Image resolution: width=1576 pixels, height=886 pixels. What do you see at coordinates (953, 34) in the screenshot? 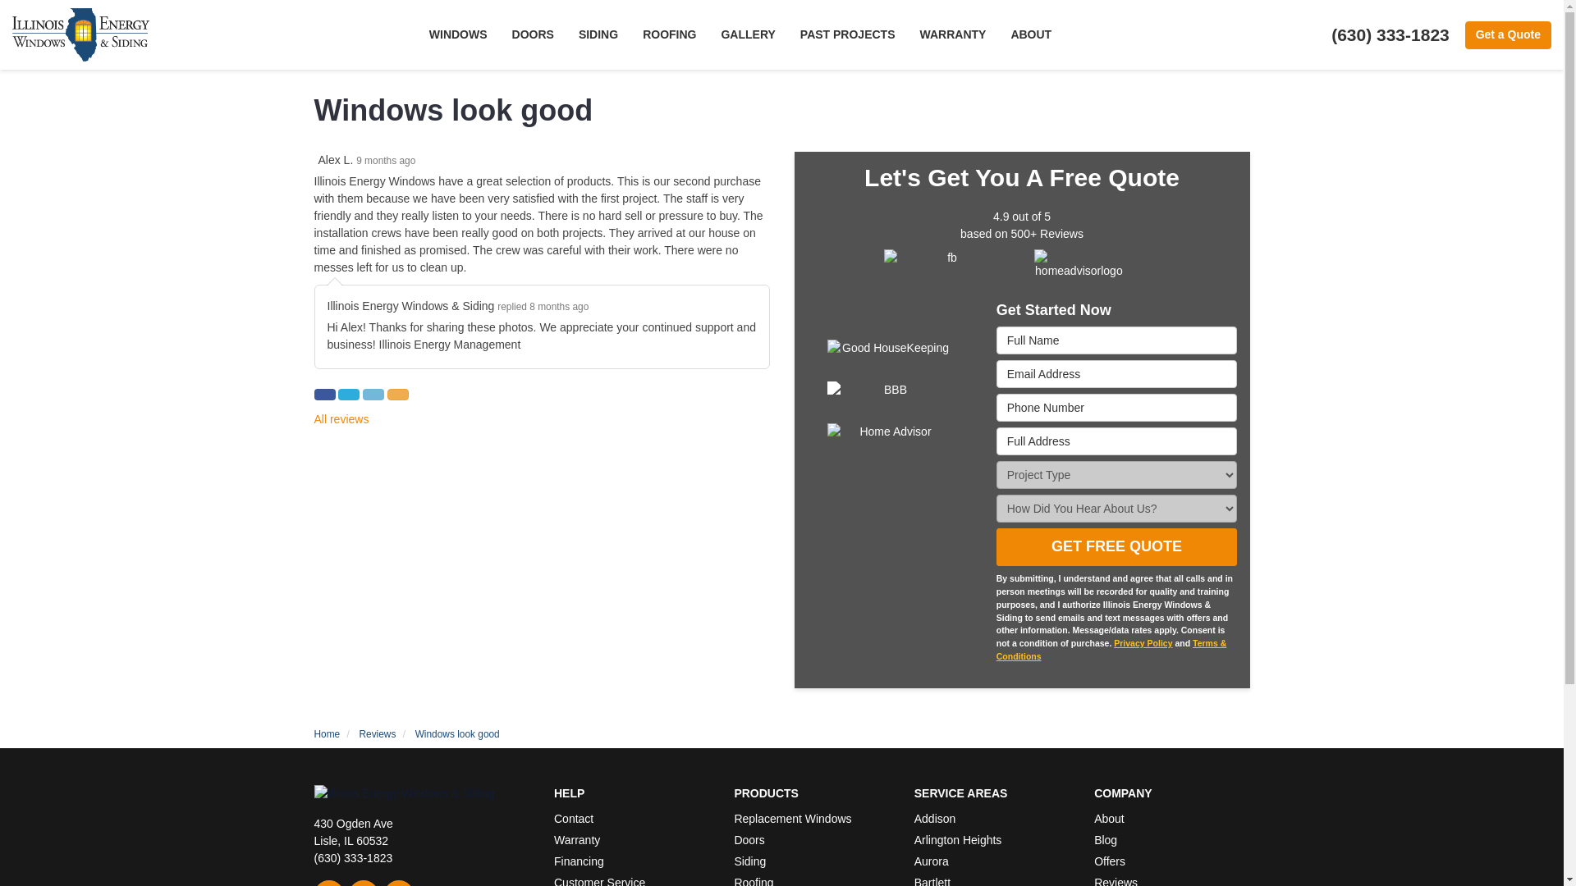
I see `WARRANTY` at bounding box center [953, 34].